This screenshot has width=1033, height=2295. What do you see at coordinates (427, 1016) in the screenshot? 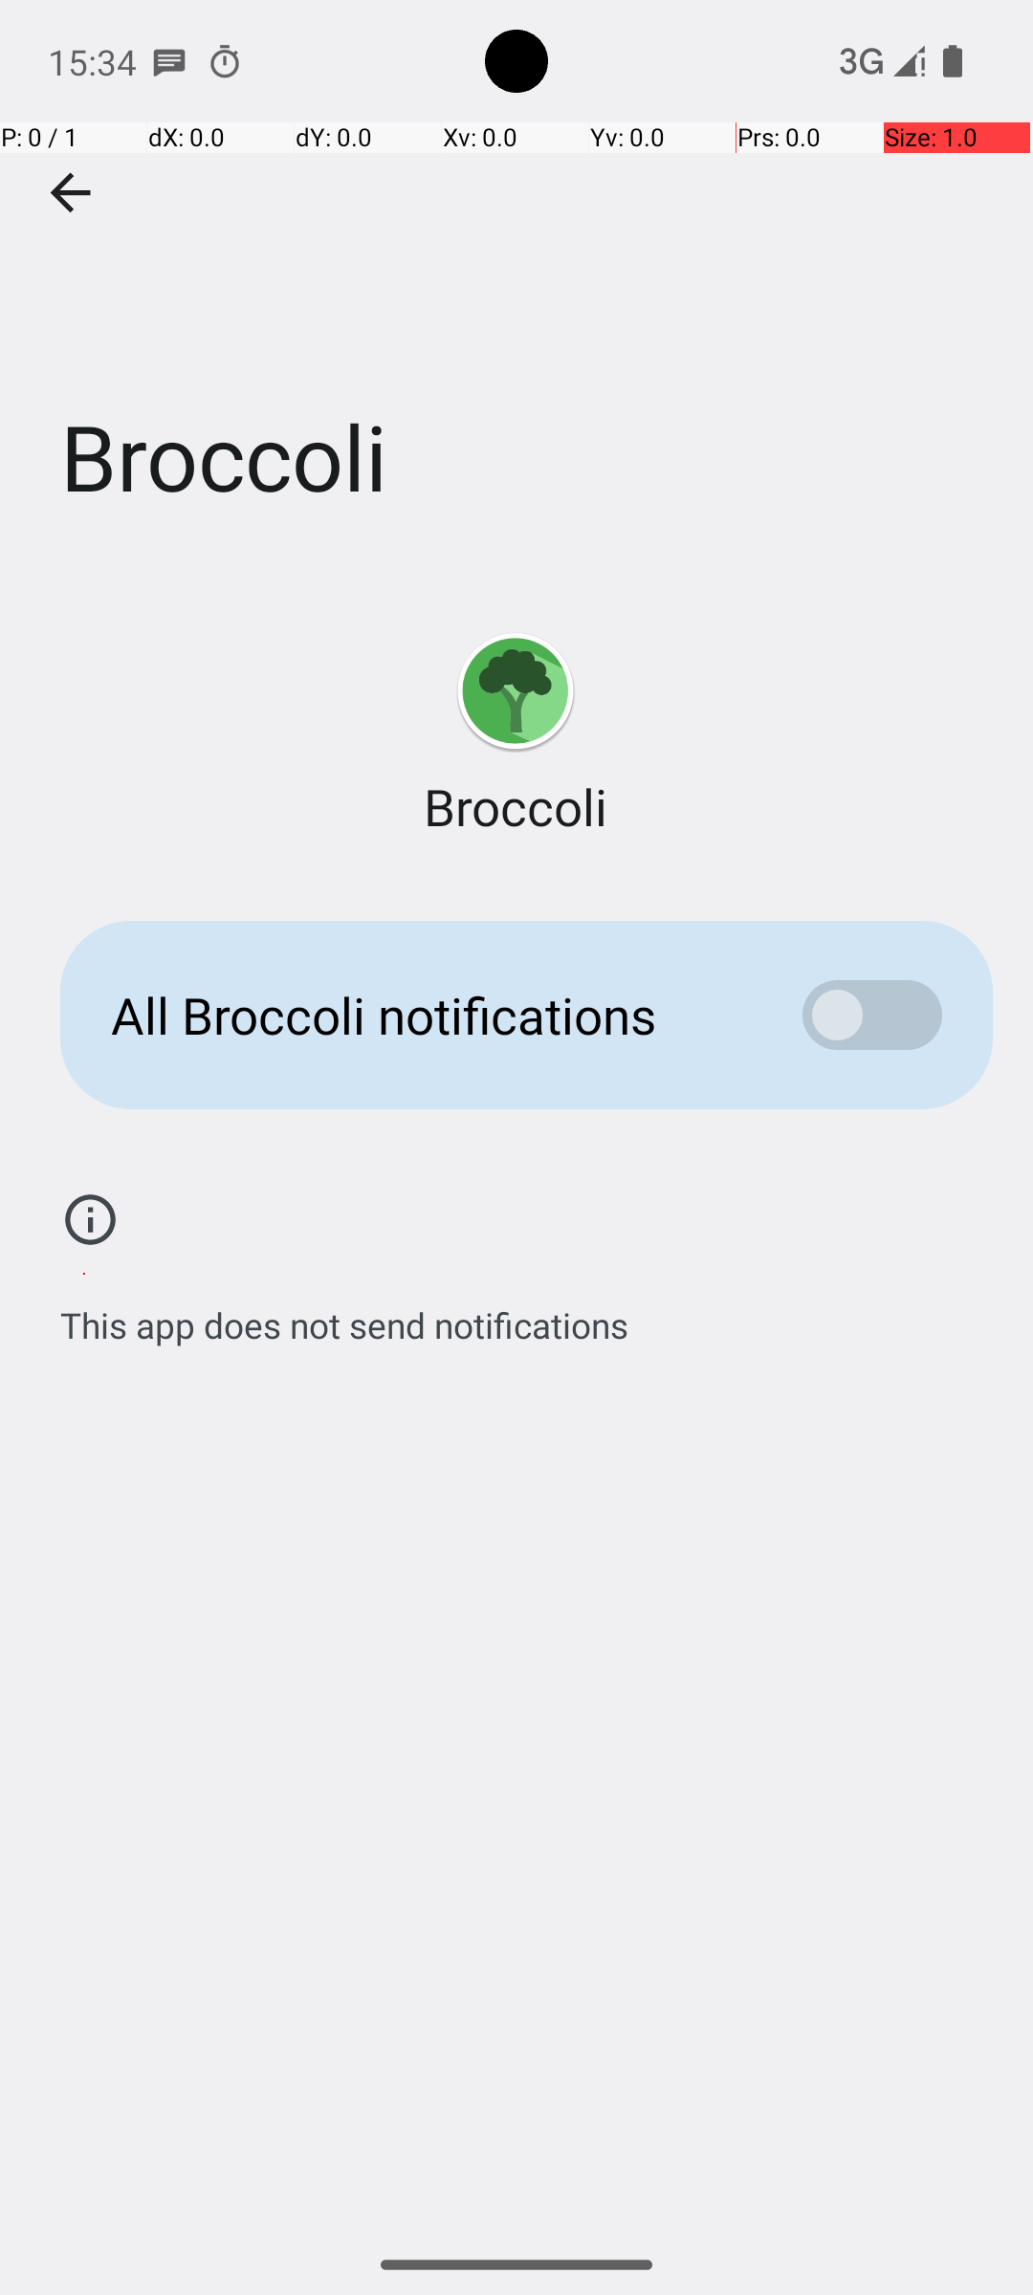
I see `All Broccoli notifications` at bounding box center [427, 1016].